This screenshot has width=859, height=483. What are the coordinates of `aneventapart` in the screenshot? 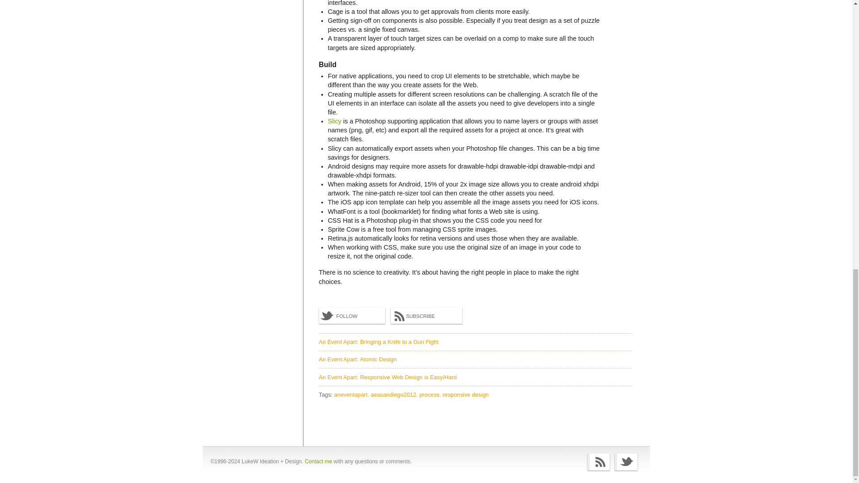 It's located at (352, 394).